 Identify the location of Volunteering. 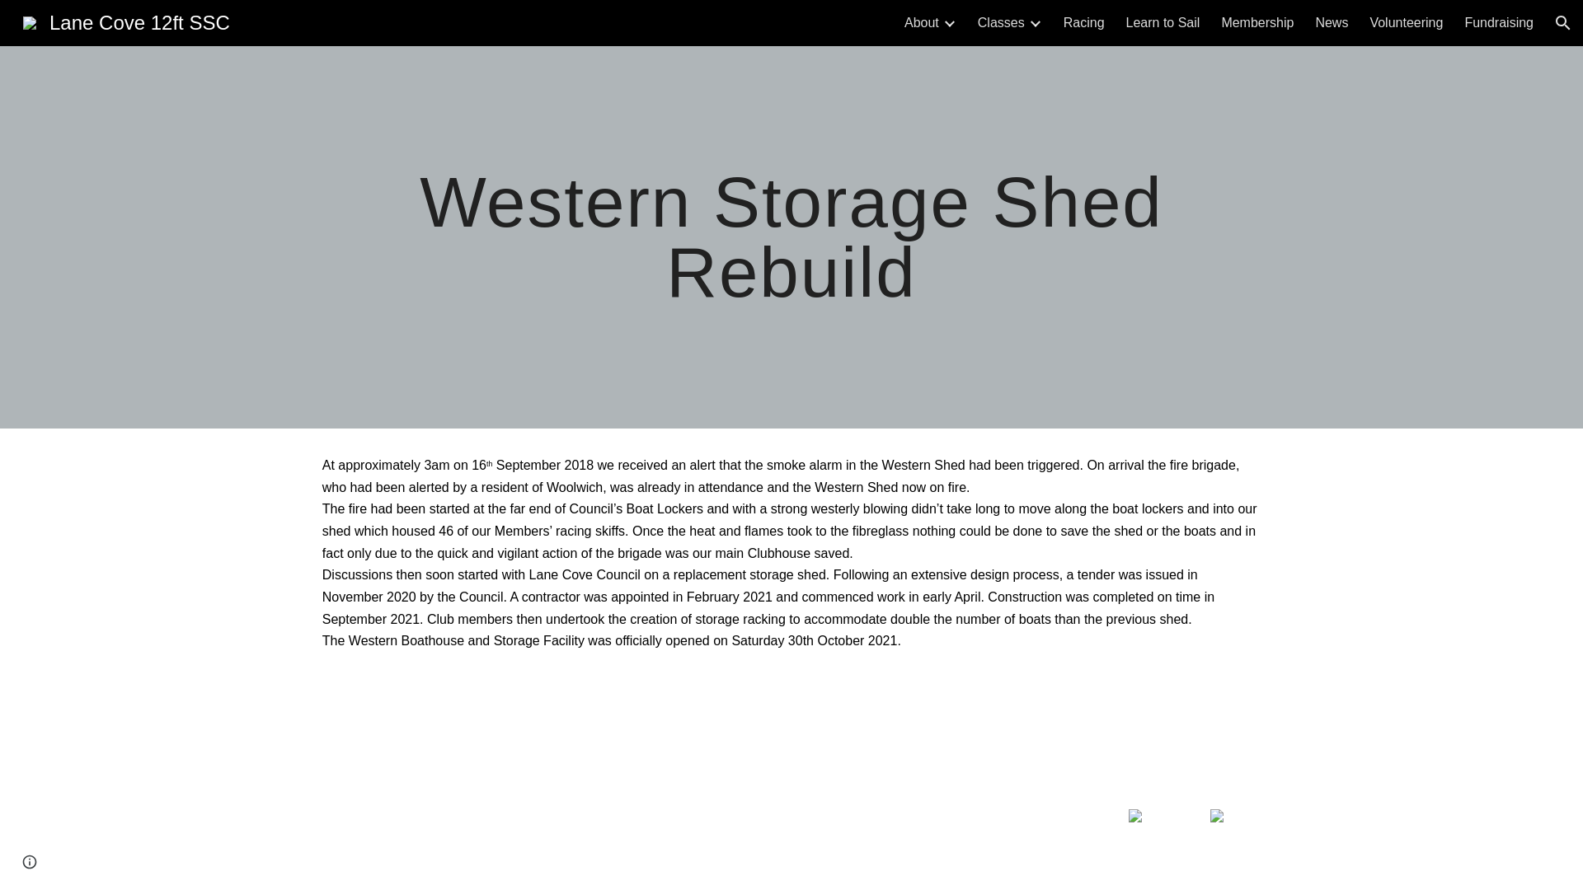
(1405, 23).